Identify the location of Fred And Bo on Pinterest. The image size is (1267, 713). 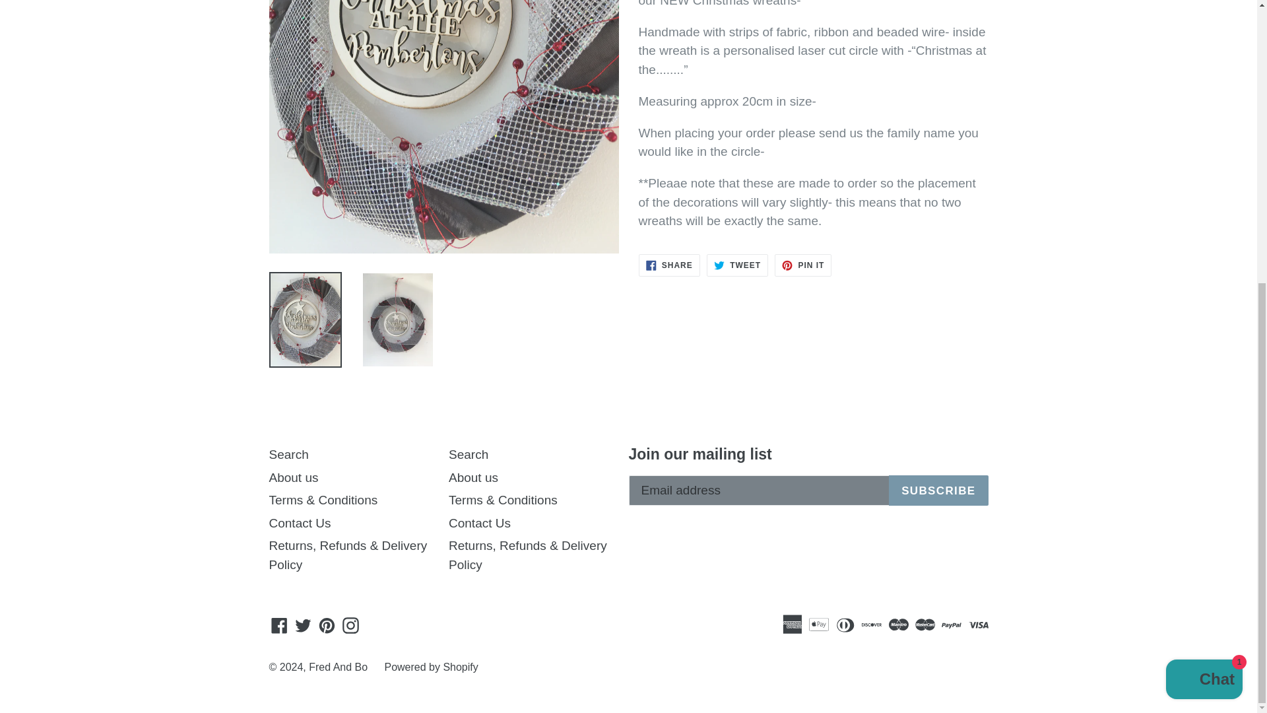
(327, 625).